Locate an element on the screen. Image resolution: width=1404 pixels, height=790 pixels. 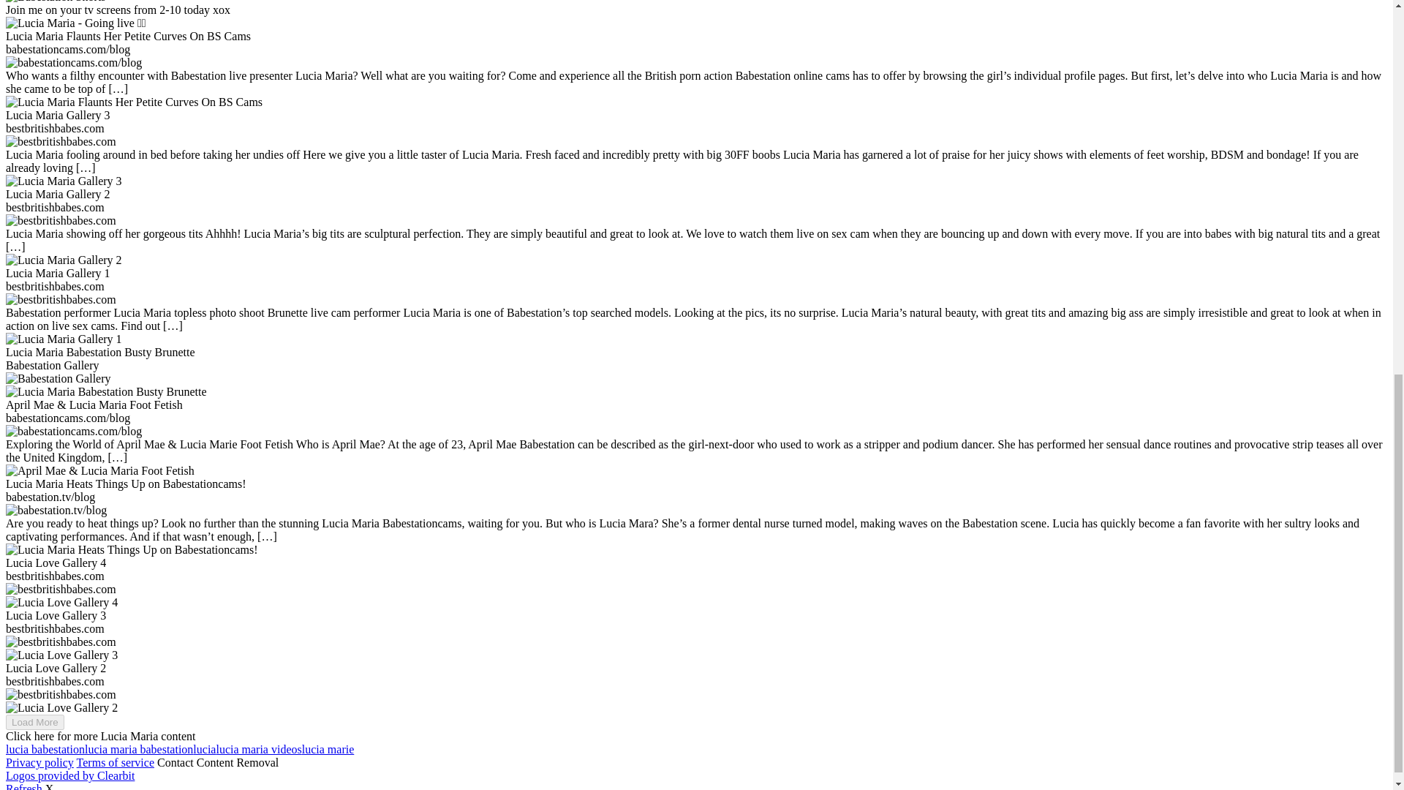
Logos provided by Clearbit is located at coordinates (70, 775).